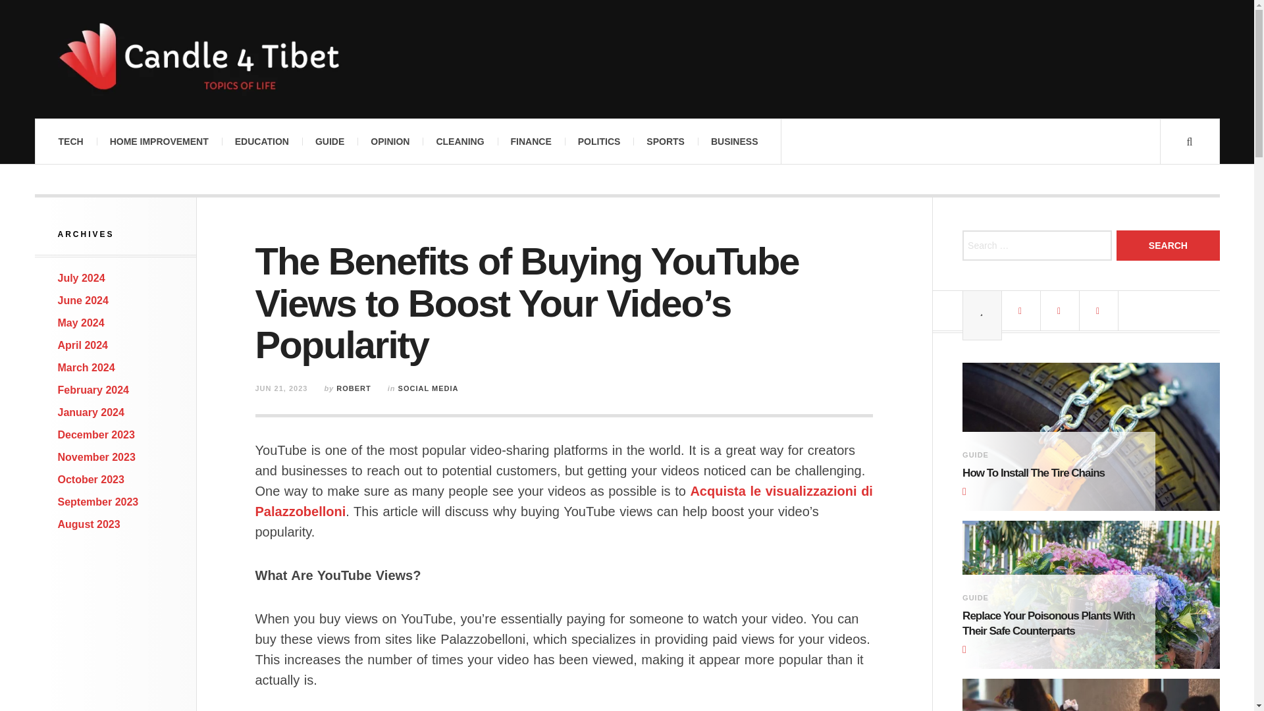 This screenshot has width=1264, height=711. Describe the element at coordinates (734, 142) in the screenshot. I see `BUSINESS` at that location.